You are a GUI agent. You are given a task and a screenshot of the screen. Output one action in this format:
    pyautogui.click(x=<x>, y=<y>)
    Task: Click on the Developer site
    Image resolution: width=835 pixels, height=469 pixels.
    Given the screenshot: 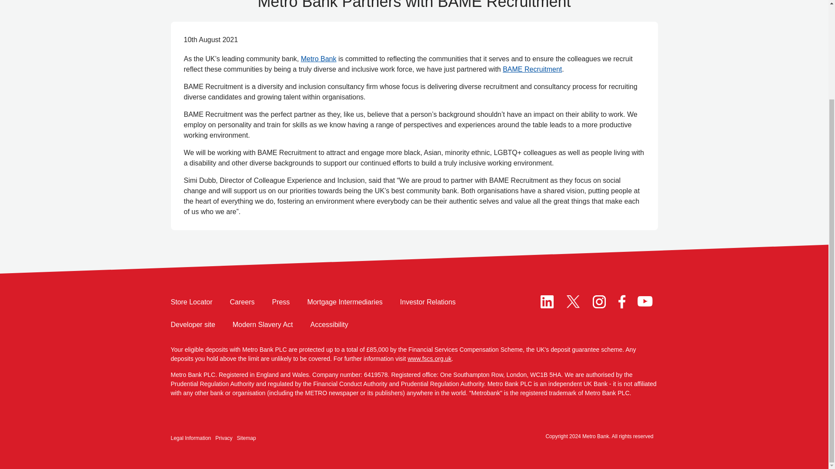 What is the action you would take?
    pyautogui.click(x=192, y=325)
    